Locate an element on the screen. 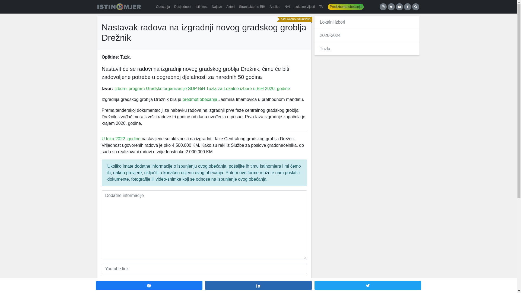 The width and height of the screenshot is (521, 293). Najave is located at coordinates (217, 7).